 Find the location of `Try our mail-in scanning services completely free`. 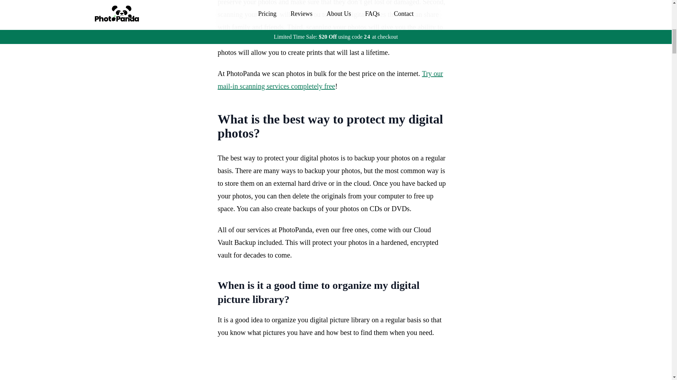

Try our mail-in scanning services completely free is located at coordinates (330, 80).